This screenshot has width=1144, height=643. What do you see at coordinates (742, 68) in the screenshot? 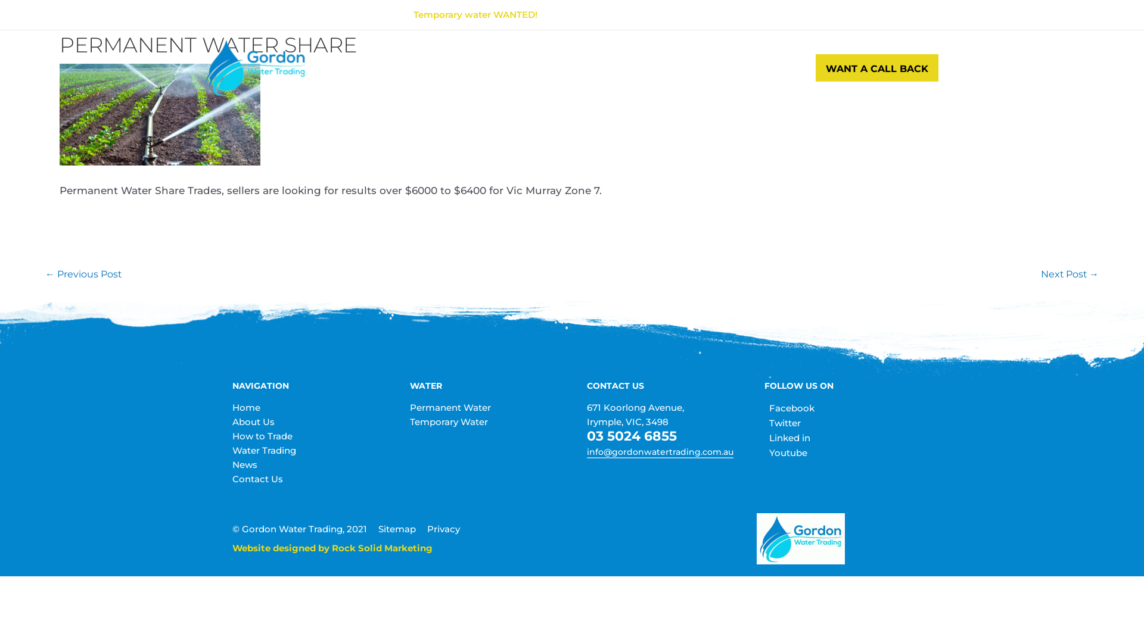
I see `CONTACT US` at bounding box center [742, 68].